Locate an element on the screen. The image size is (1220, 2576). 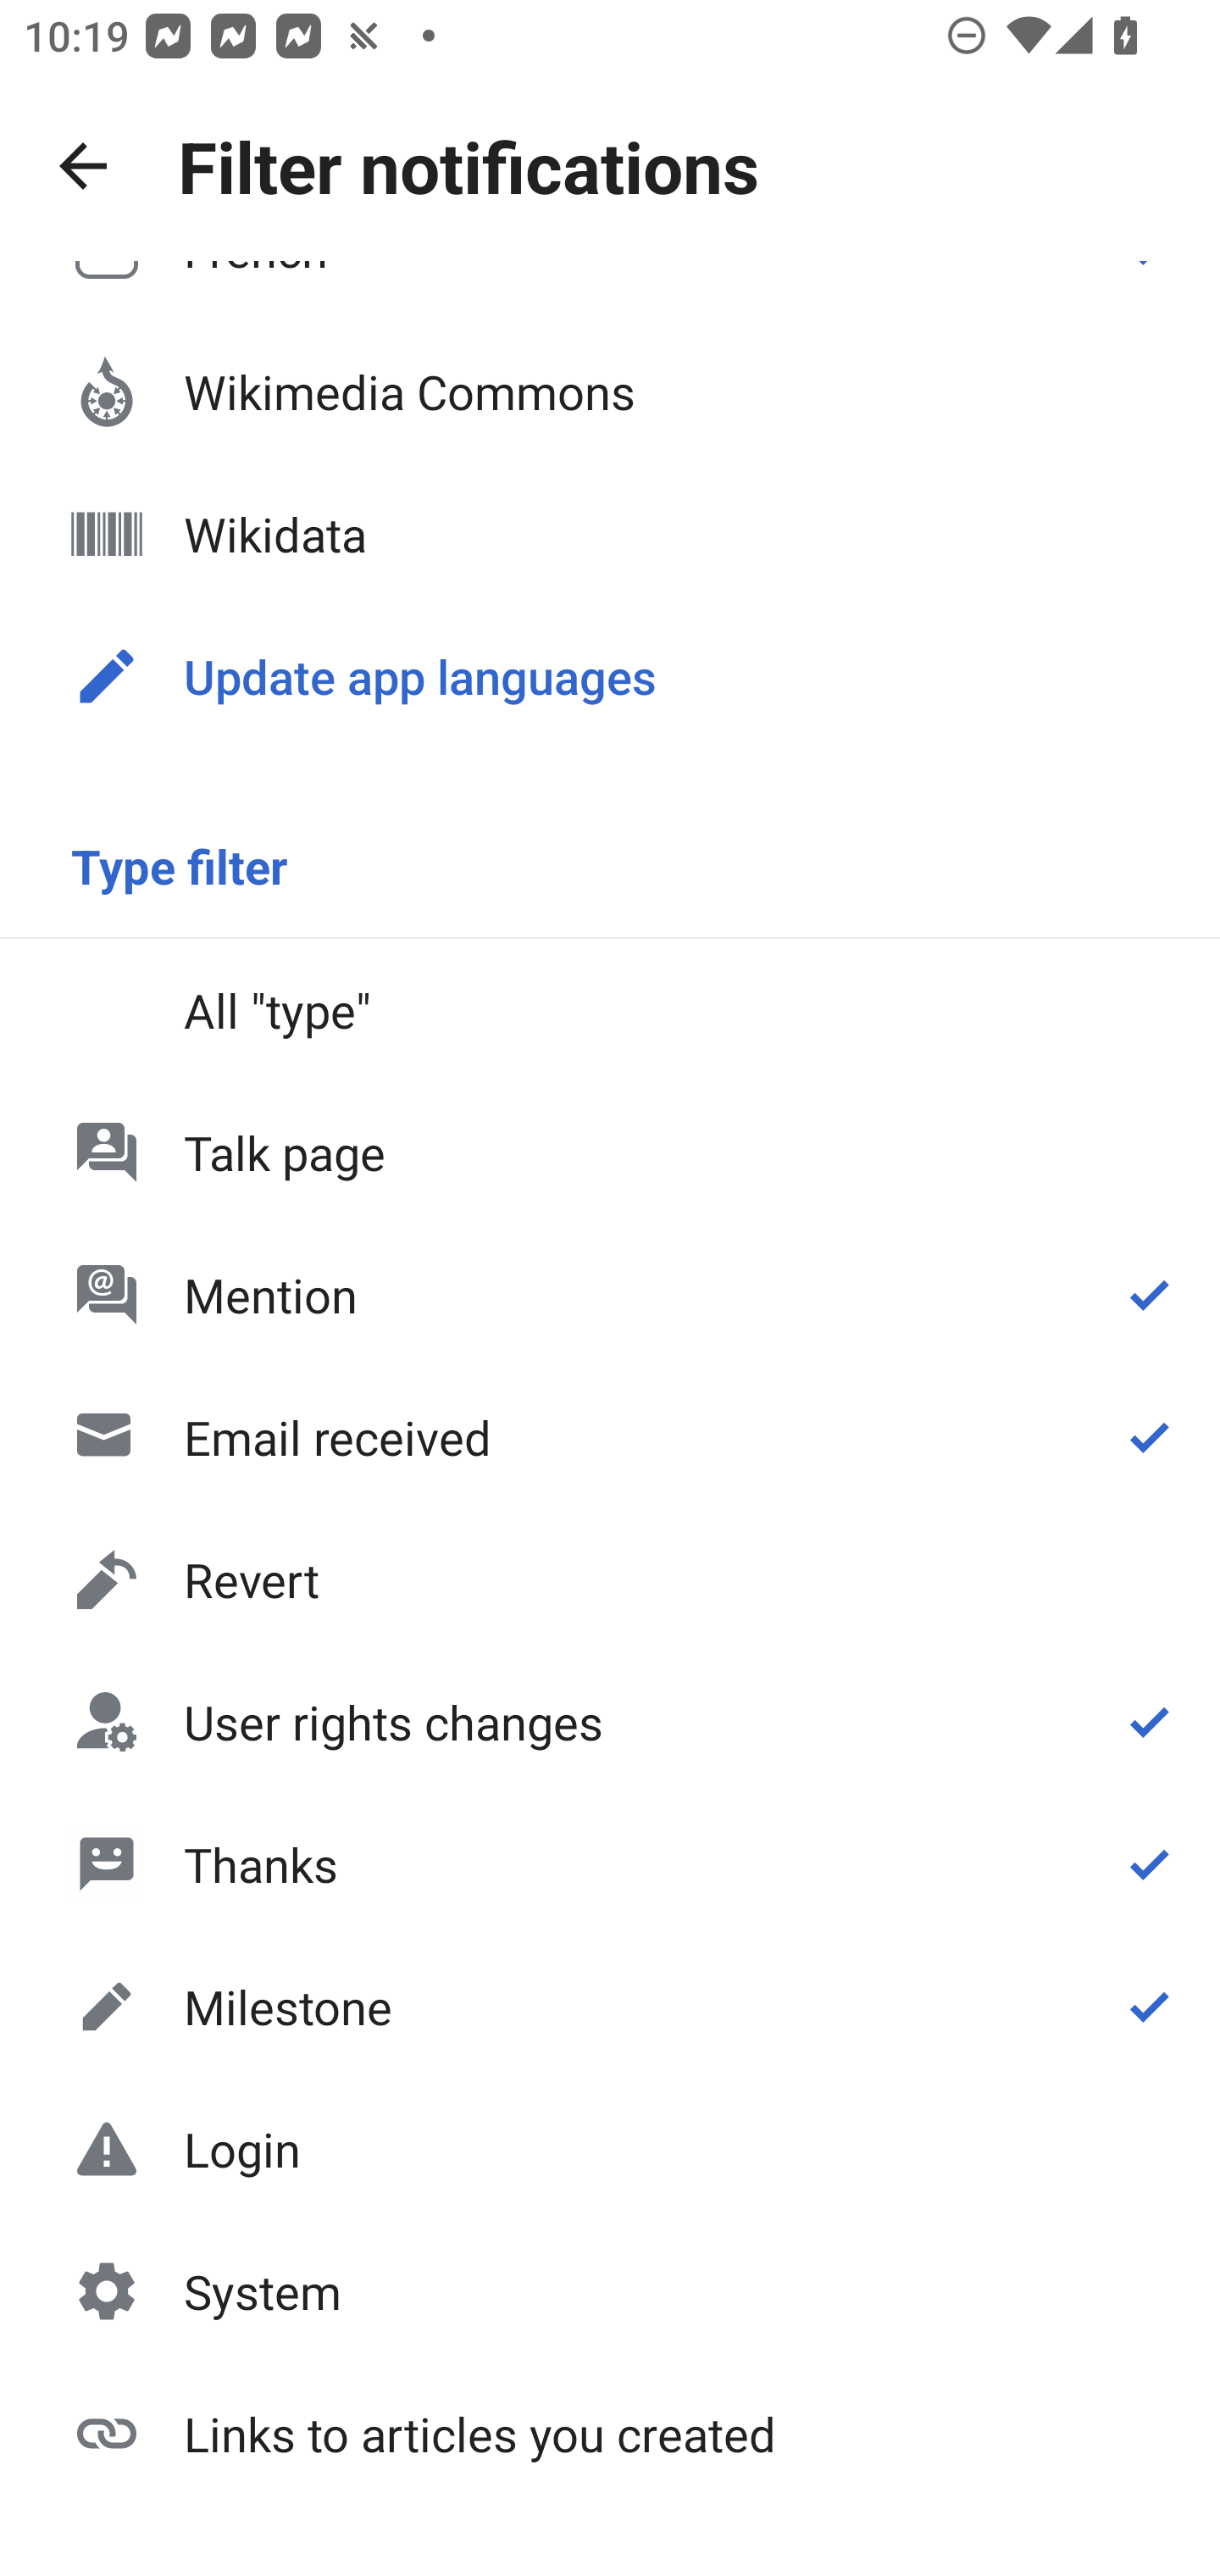
Login is located at coordinates (610, 2149).